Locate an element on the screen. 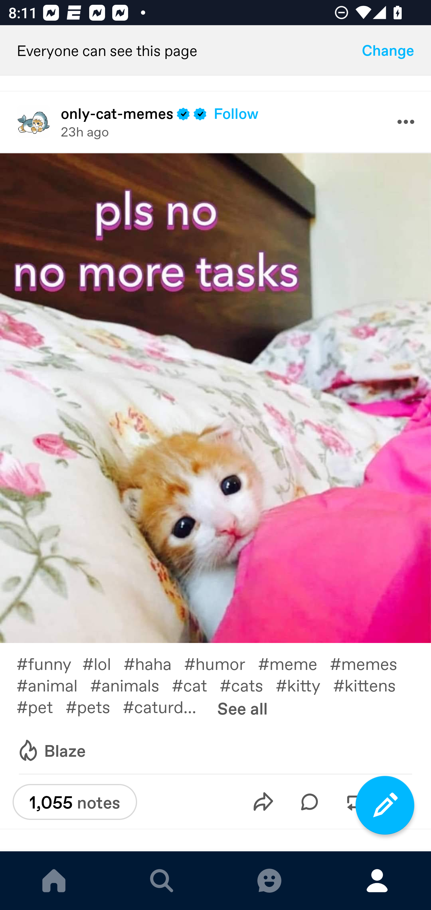  Reply is located at coordinates (309, 802).